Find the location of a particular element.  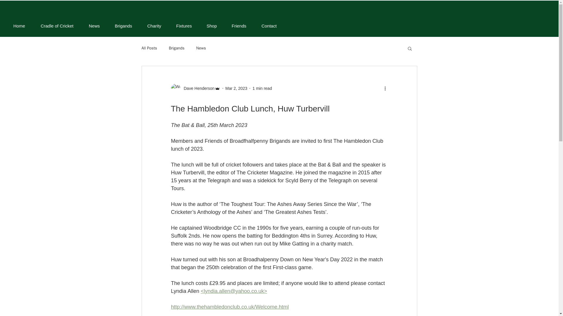

Charity is located at coordinates (154, 26).